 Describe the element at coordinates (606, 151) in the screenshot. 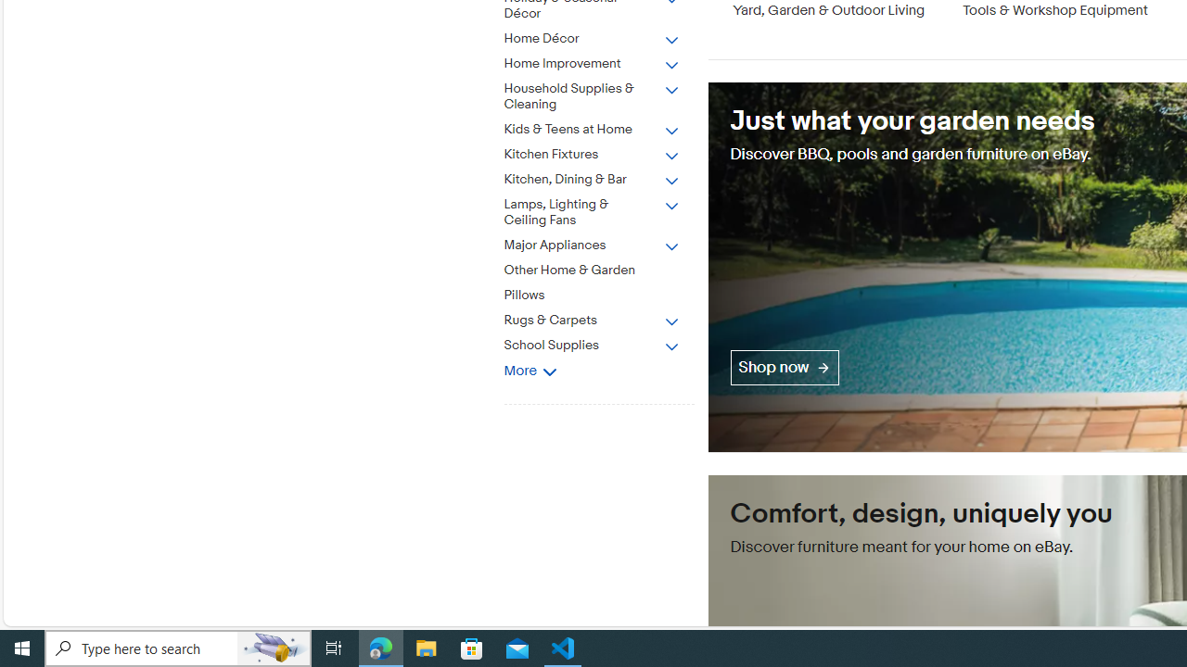

I see `Kitchen Fixtures` at that location.